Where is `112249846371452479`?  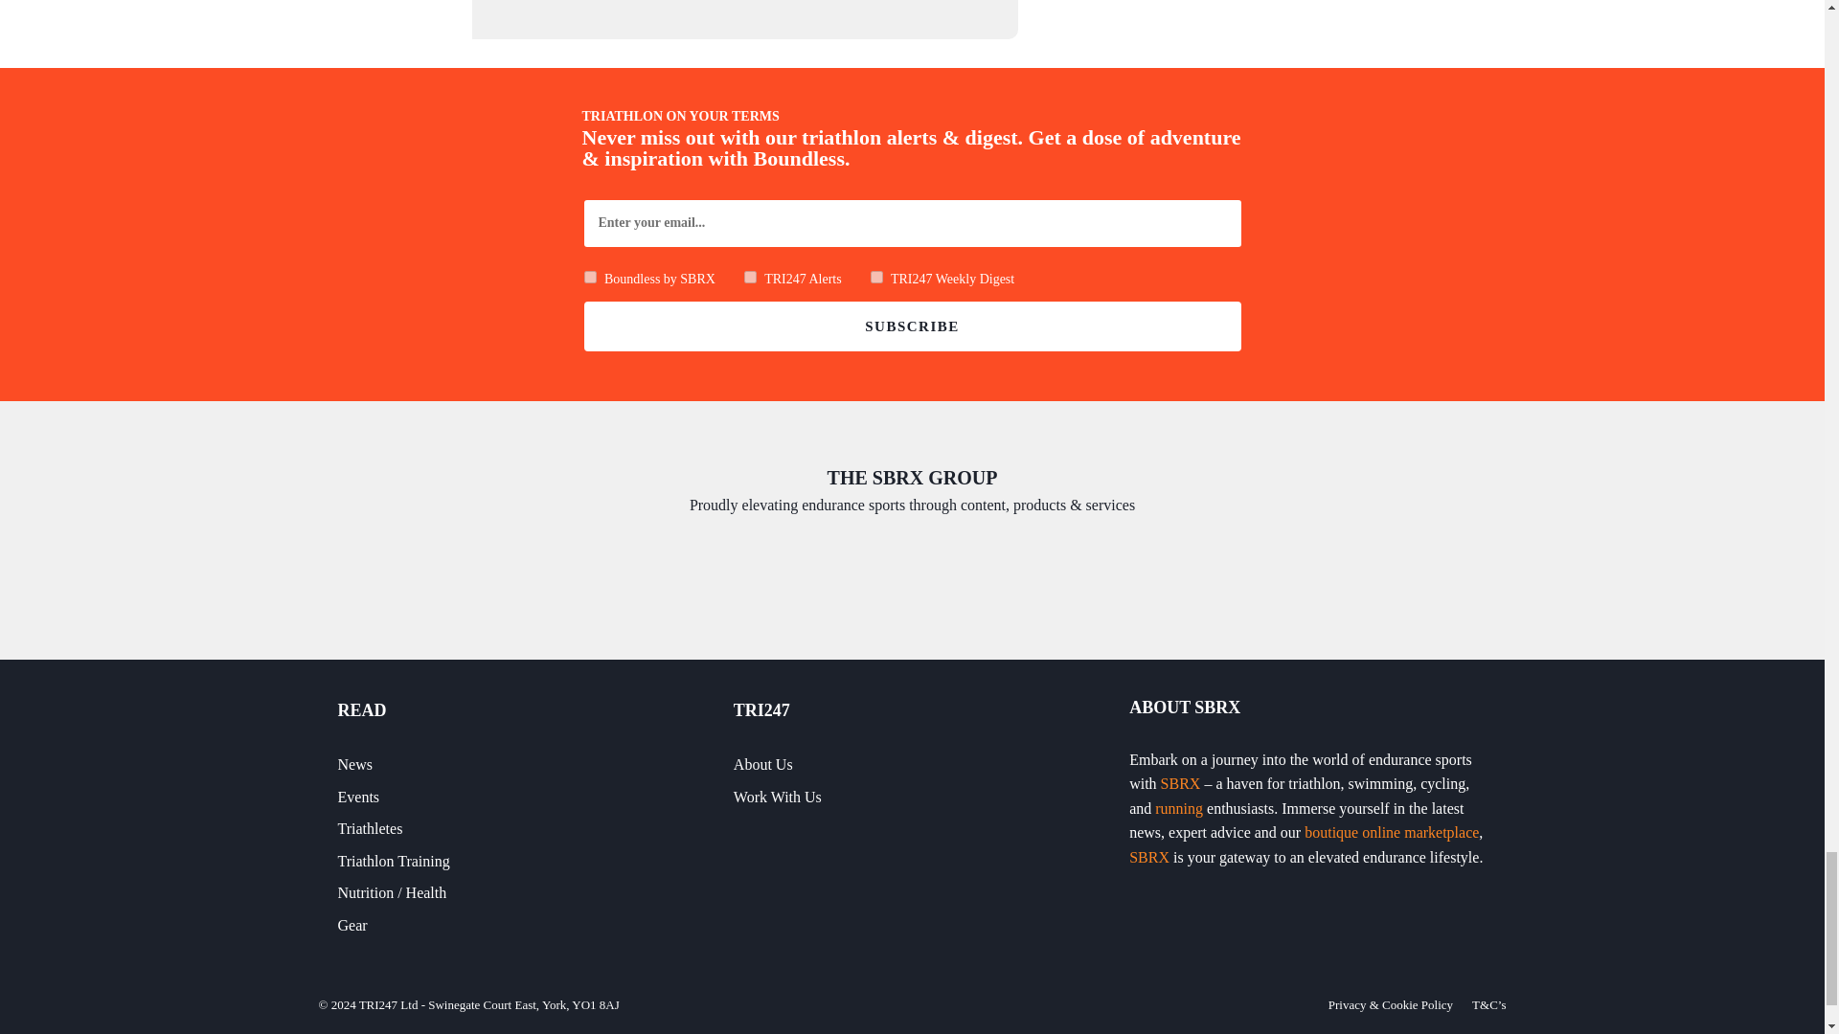 112249846371452479 is located at coordinates (875, 276).